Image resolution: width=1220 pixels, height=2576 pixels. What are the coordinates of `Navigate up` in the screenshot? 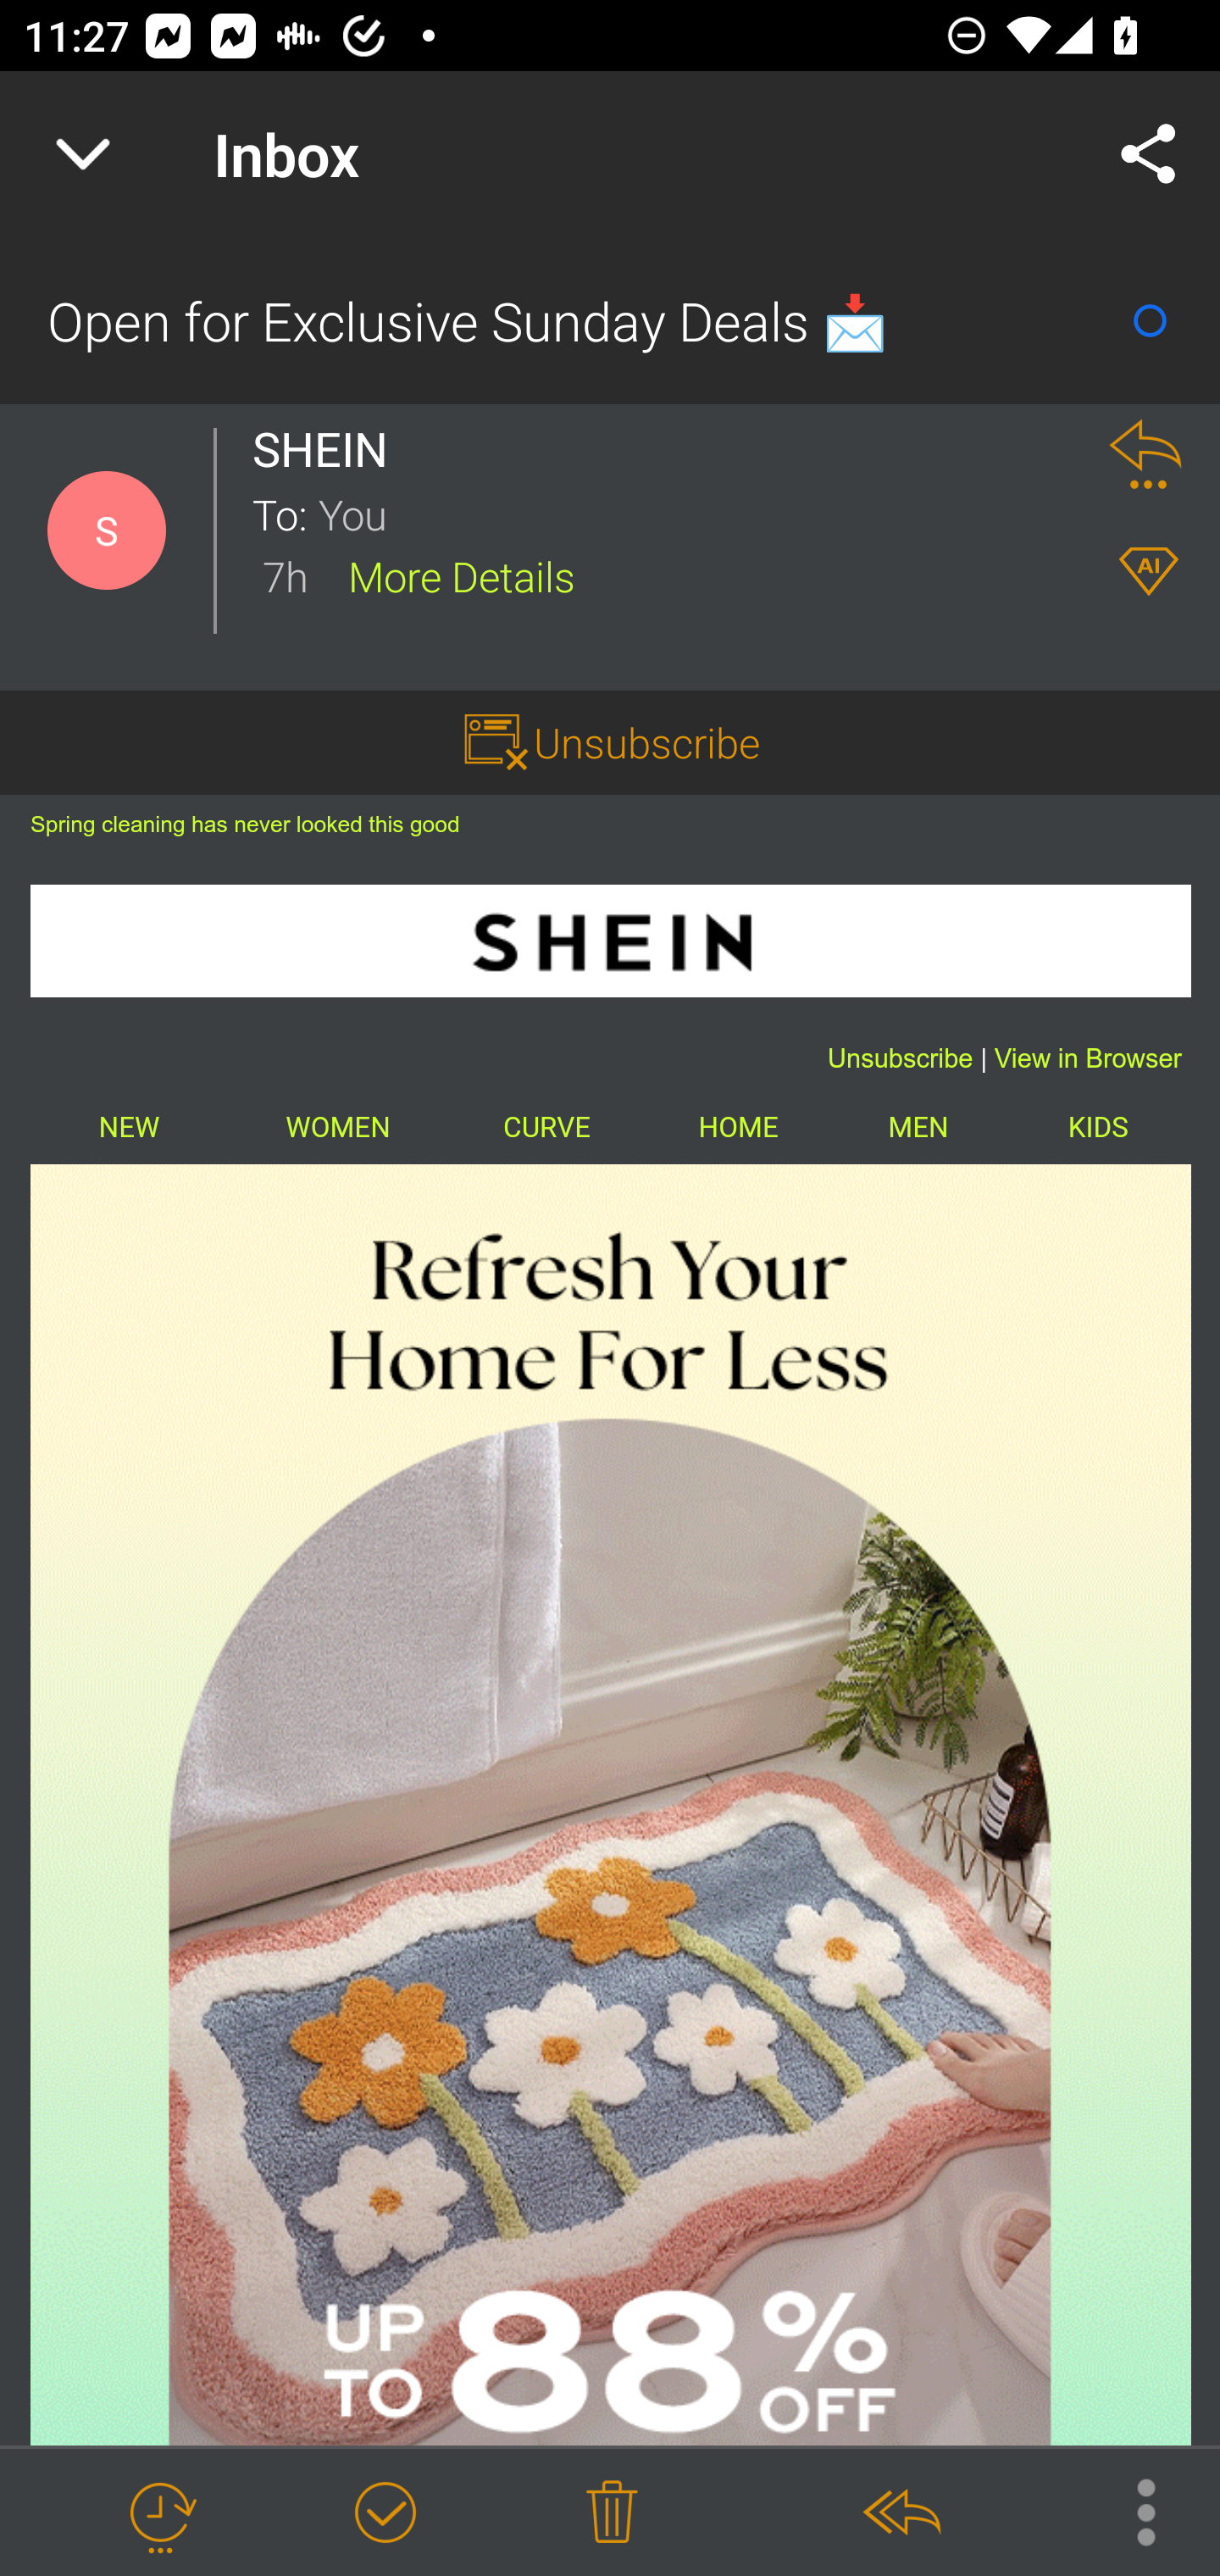 It's located at (83, 154).